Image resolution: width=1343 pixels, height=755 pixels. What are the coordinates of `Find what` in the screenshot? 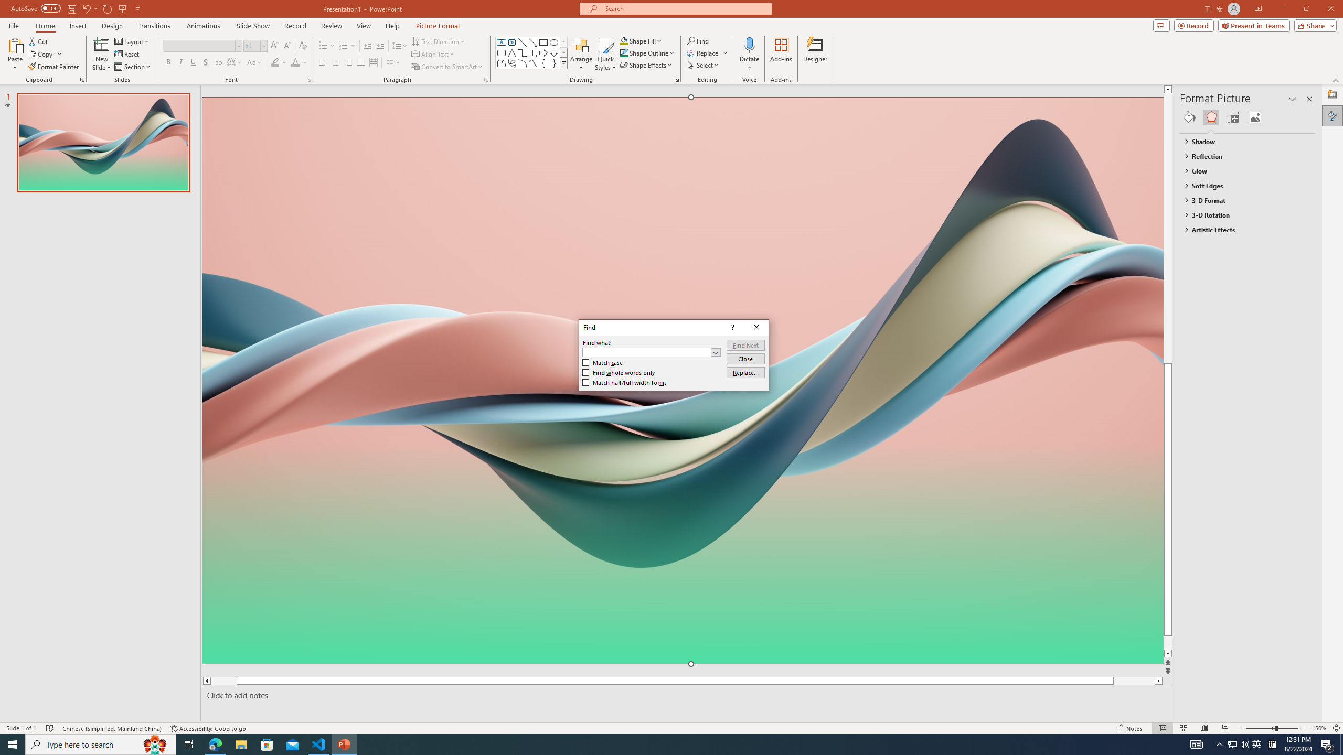 It's located at (646, 352).